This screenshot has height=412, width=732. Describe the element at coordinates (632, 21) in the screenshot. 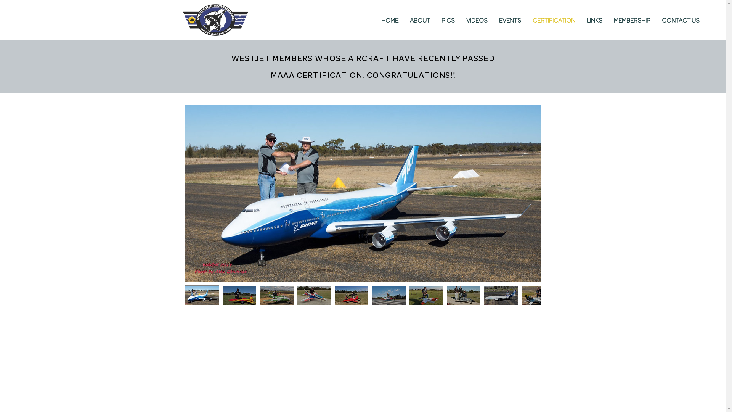

I see `MEMBERSHIP` at that location.